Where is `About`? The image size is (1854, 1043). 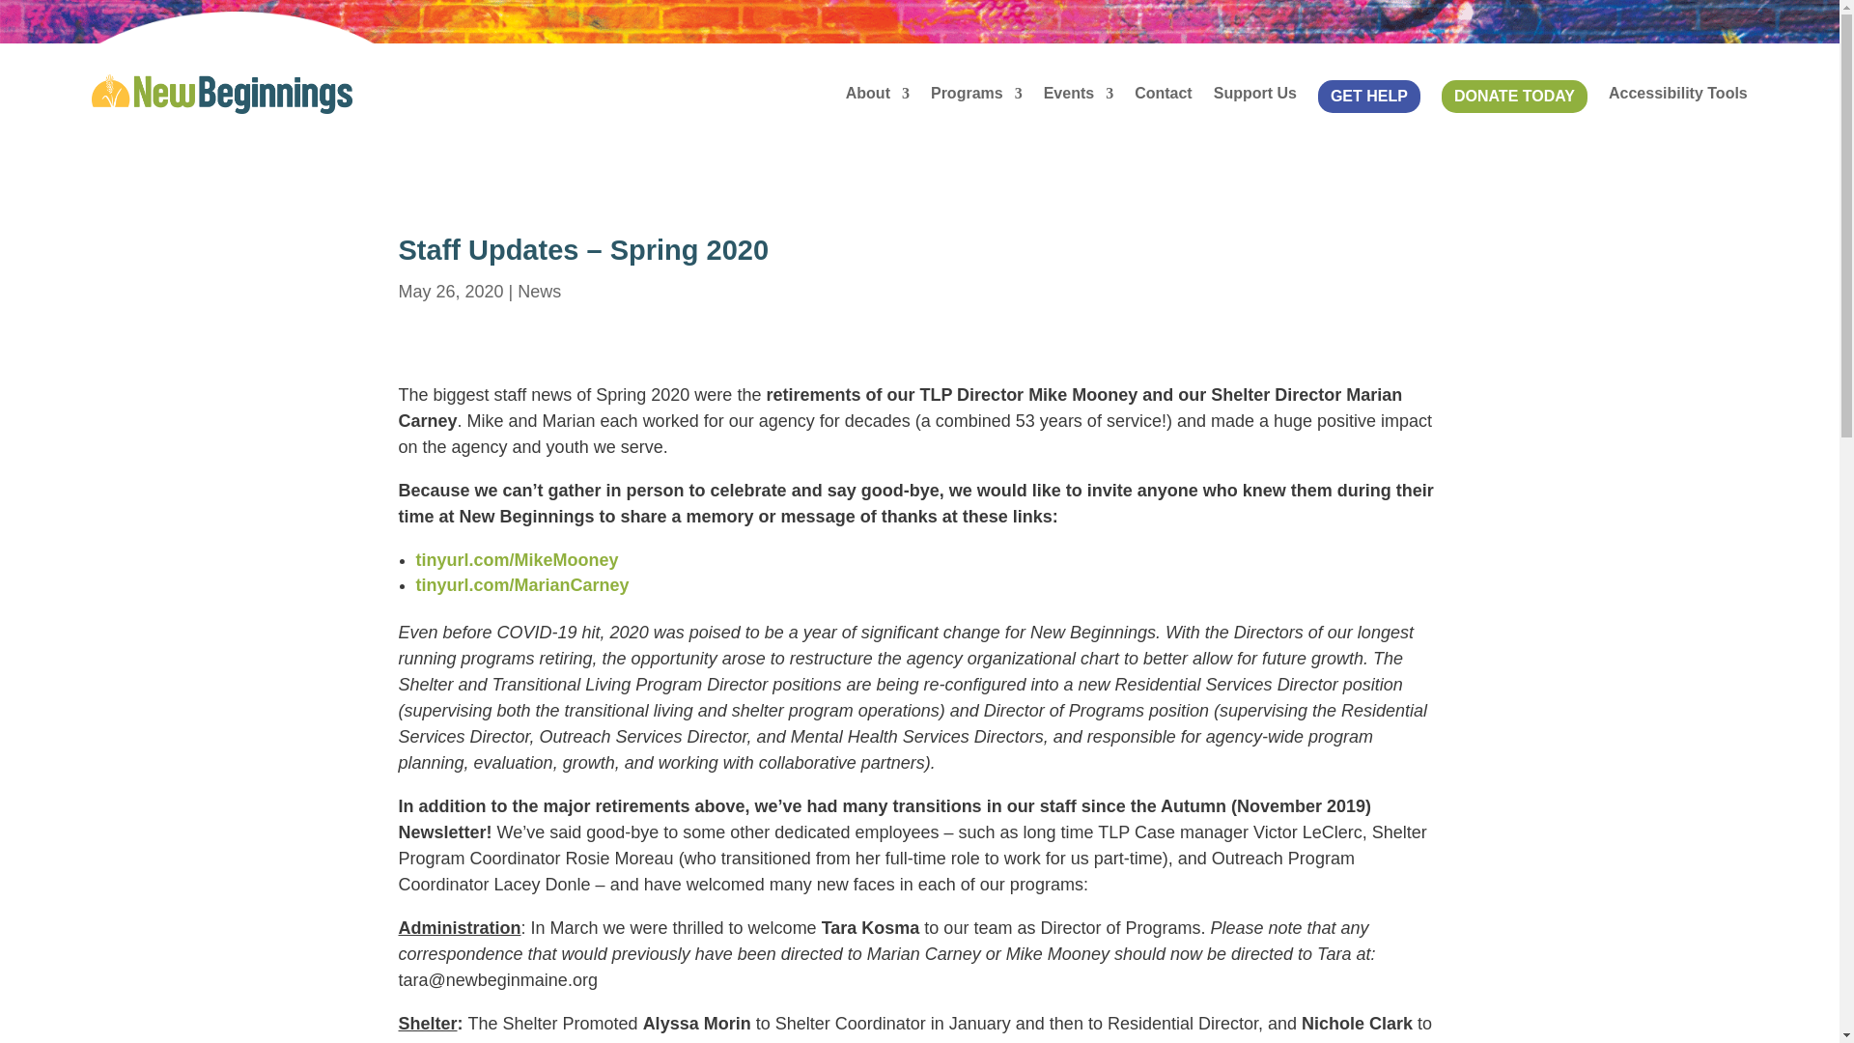 About is located at coordinates (877, 94).